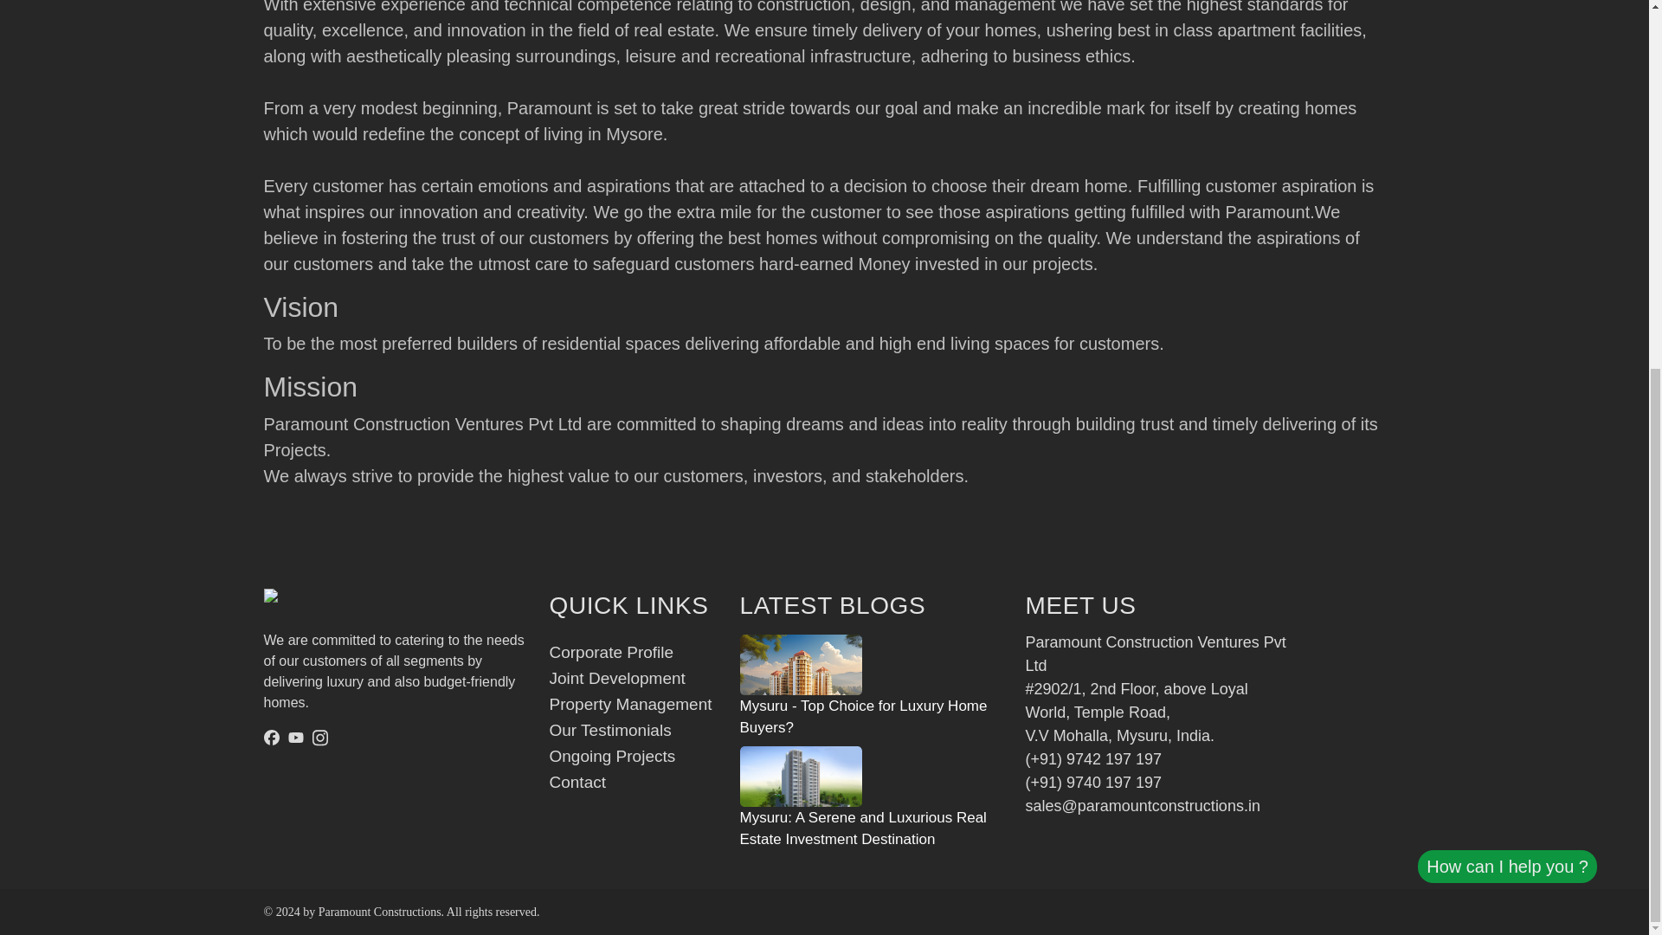  I want to click on Our Testimonials, so click(609, 730).